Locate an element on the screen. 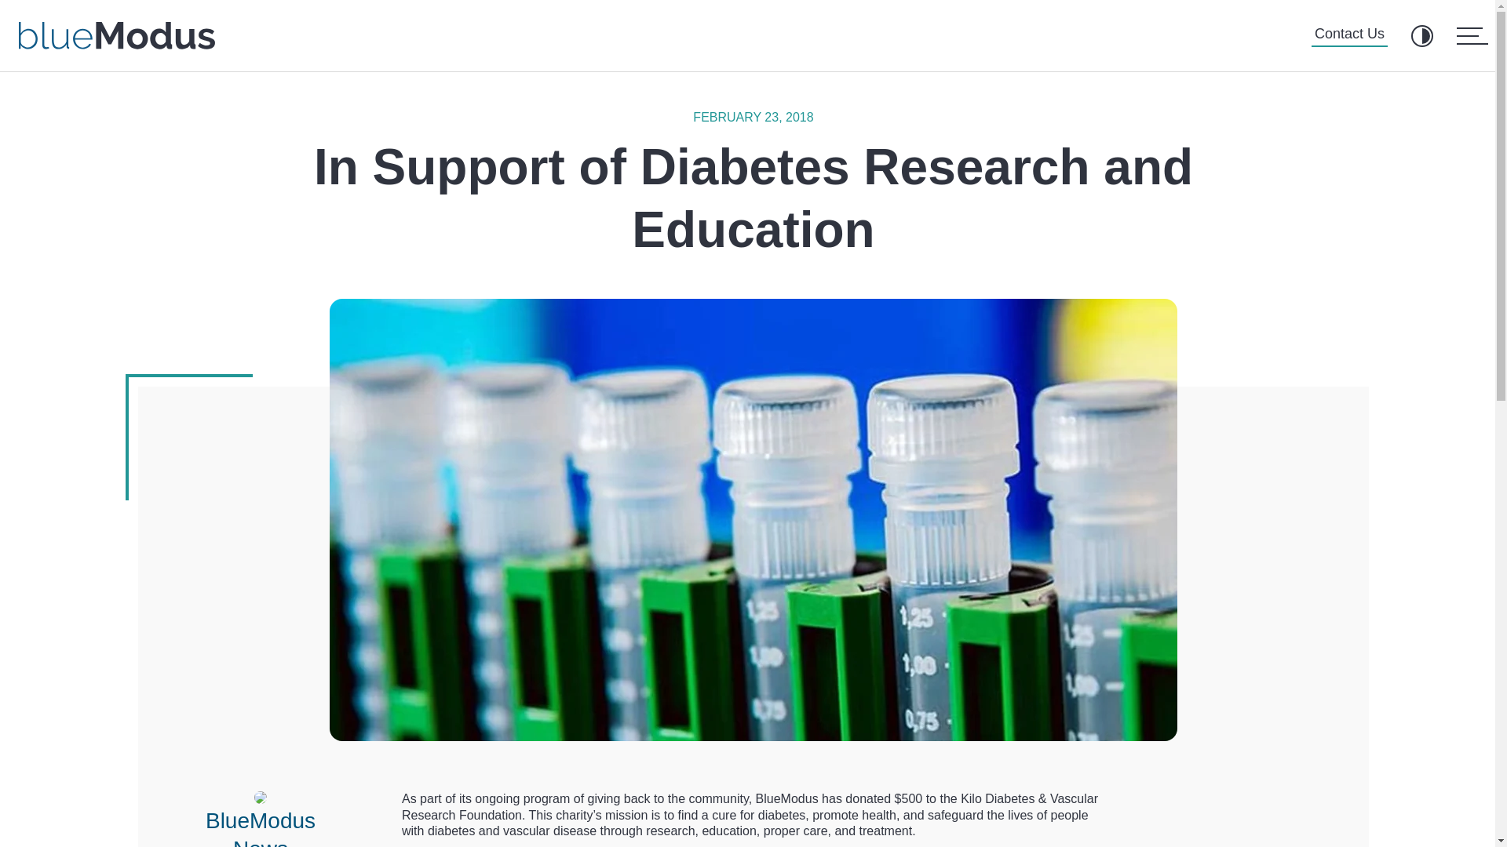 The image size is (1507, 847). CMS Implementations is located at coordinates (1261, 623).